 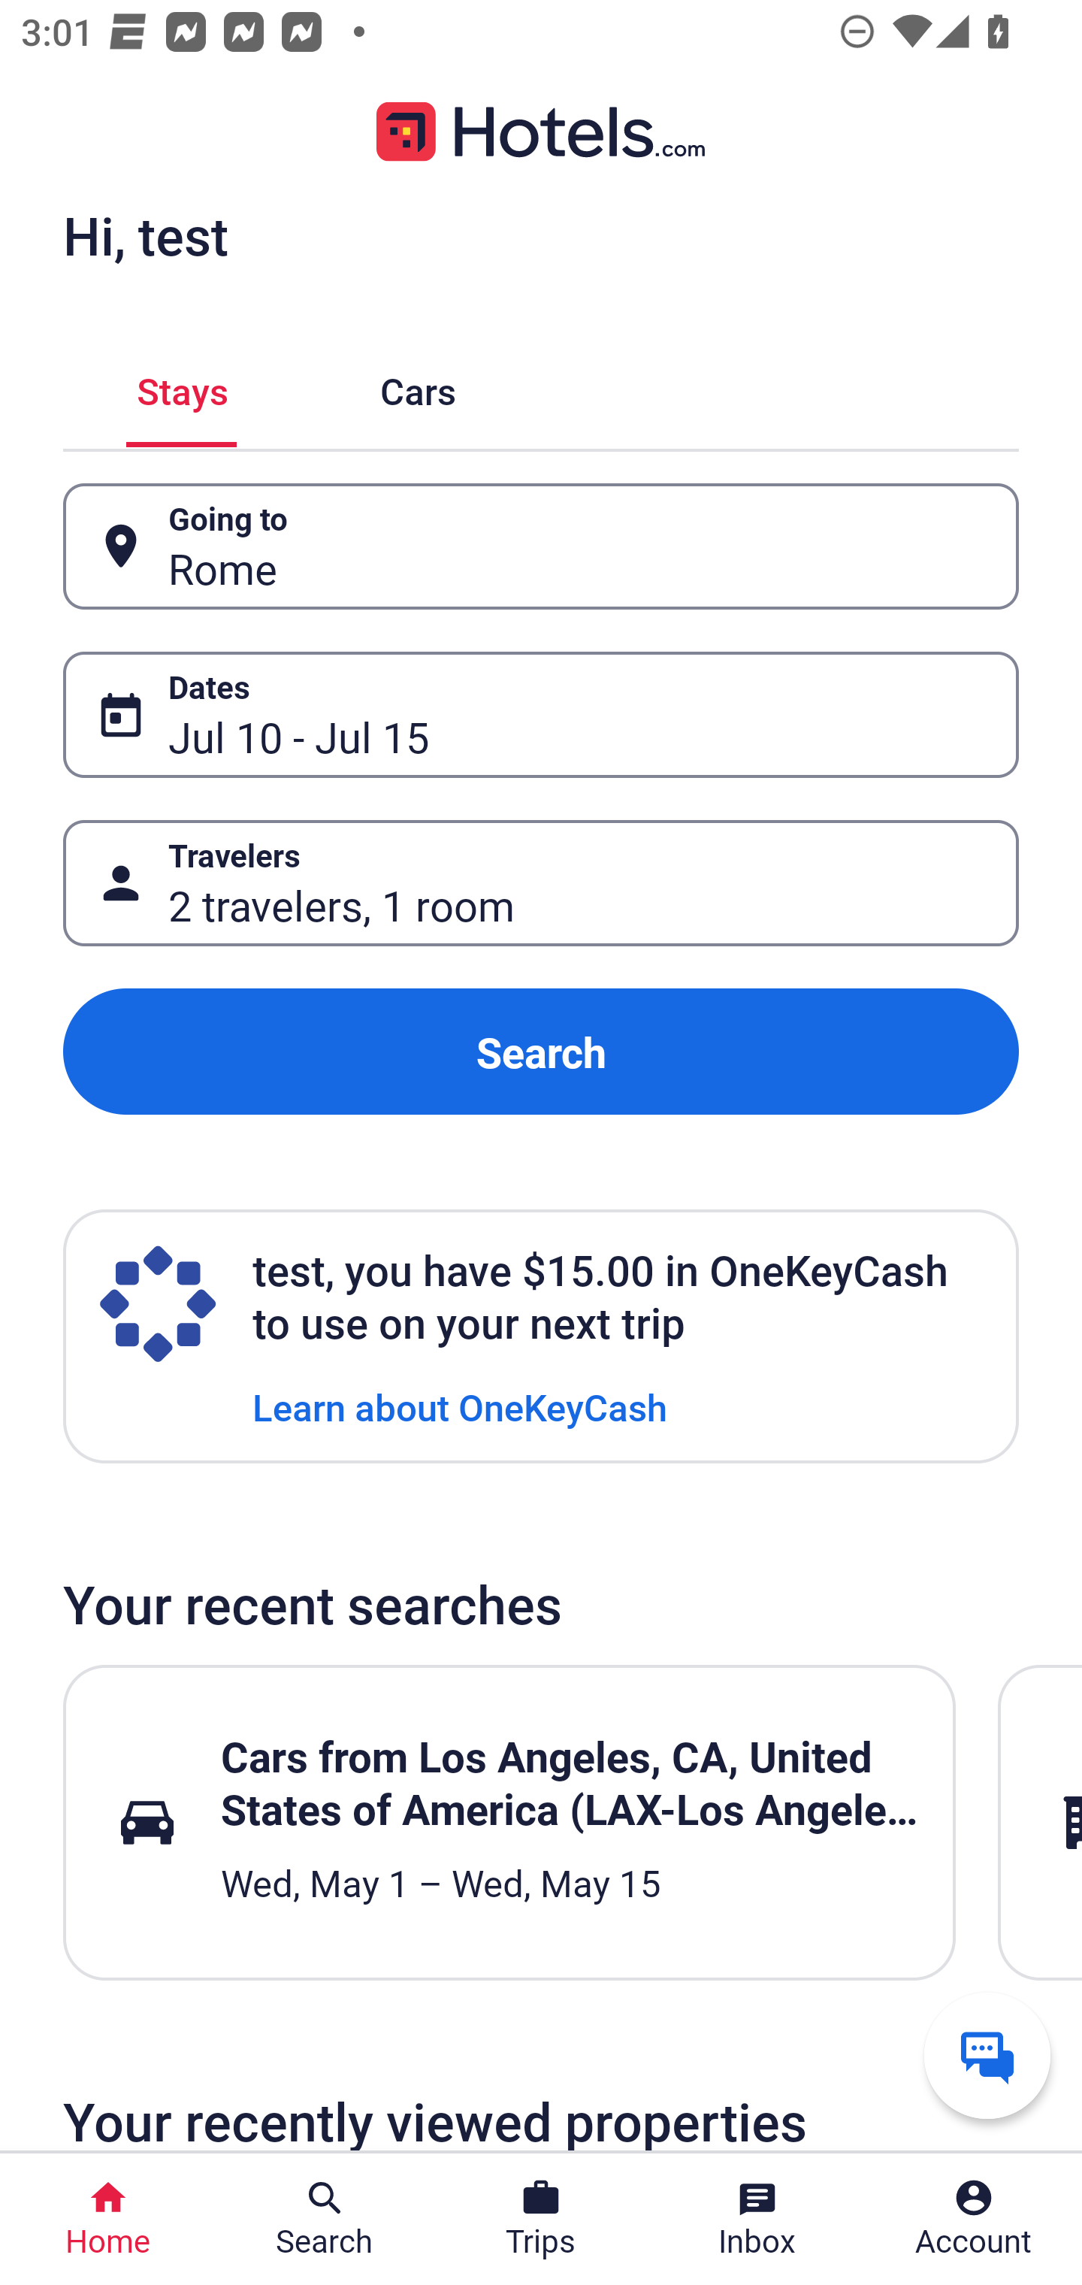 I want to click on Trips Trips Button, so click(x=541, y=2219).